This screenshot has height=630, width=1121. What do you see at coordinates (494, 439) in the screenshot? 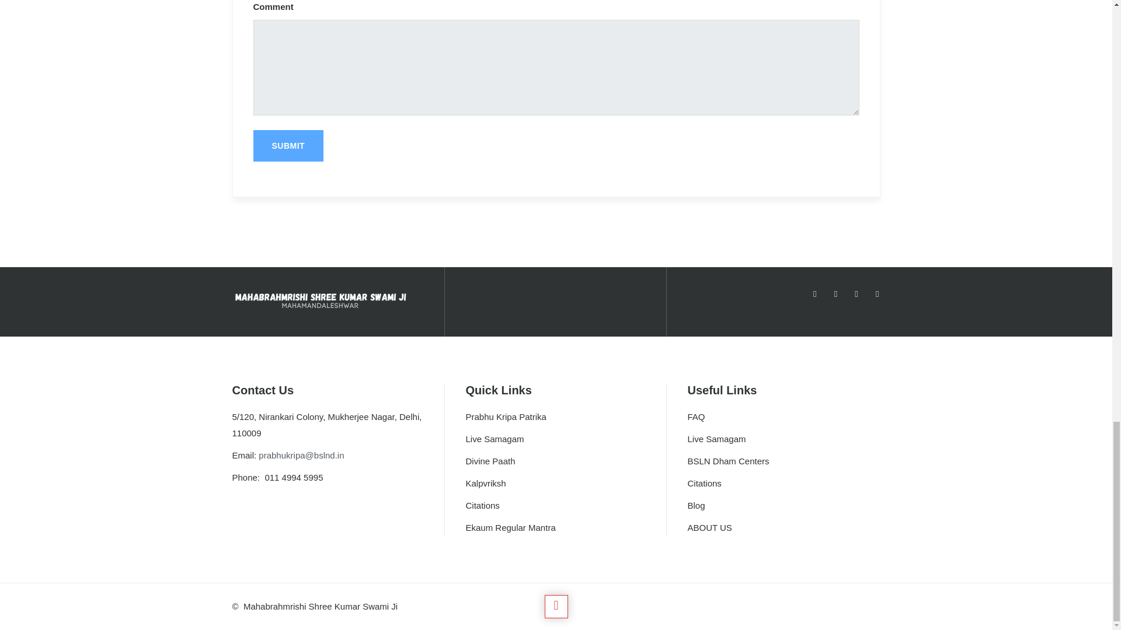
I see `Live Samagam` at bounding box center [494, 439].